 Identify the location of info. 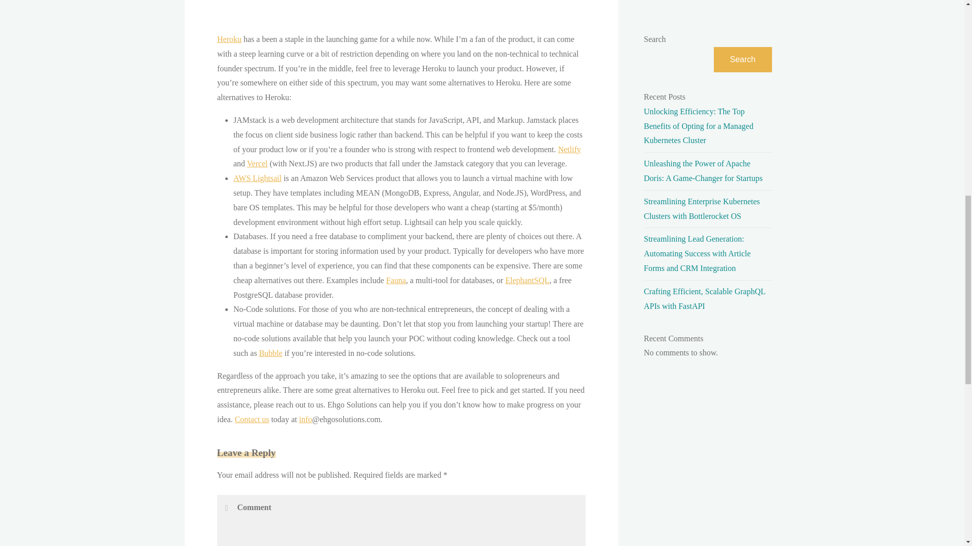
(305, 419).